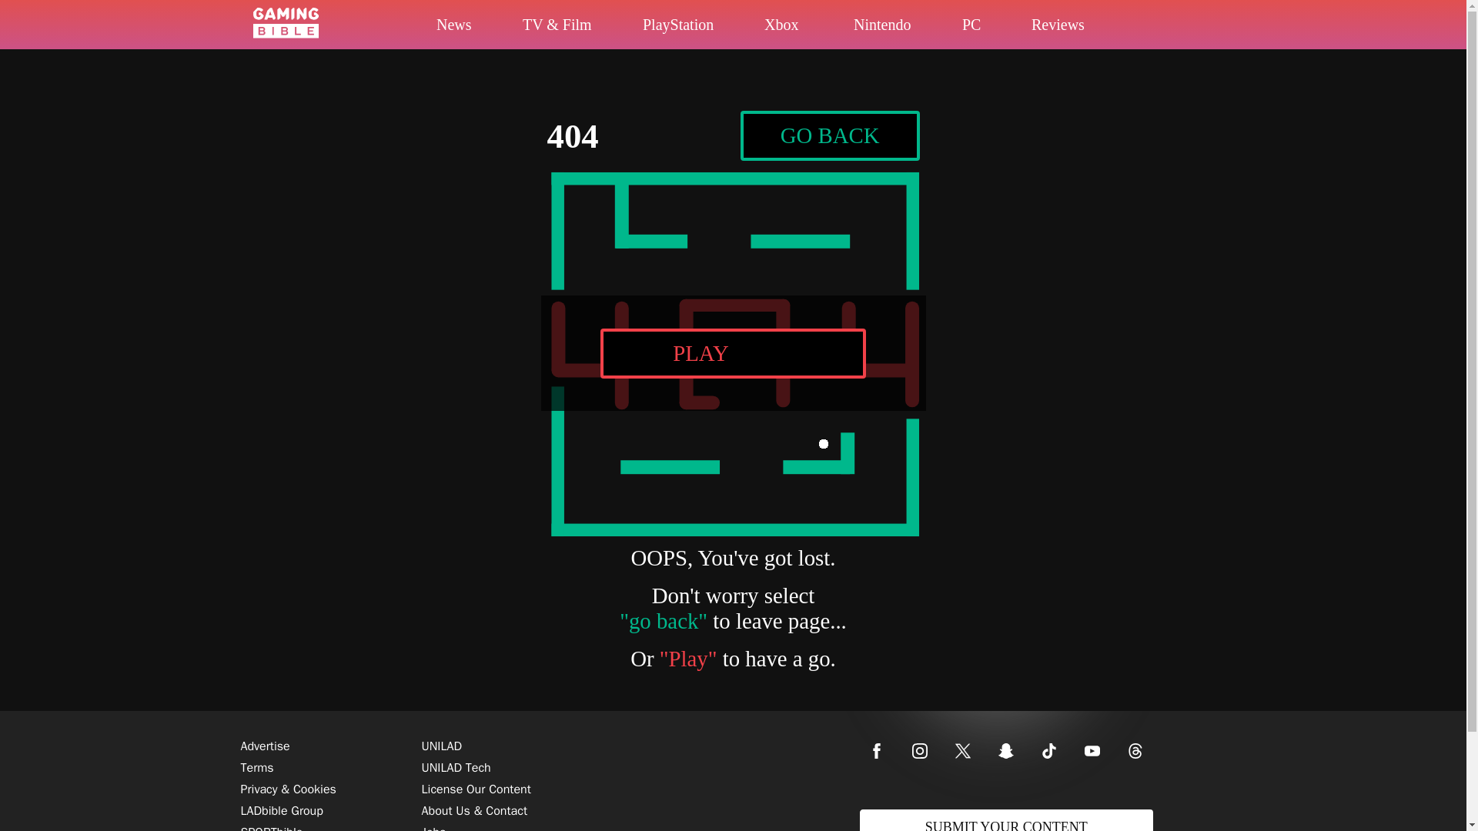  Describe the element at coordinates (733, 135) in the screenshot. I see `Jobs` at that location.